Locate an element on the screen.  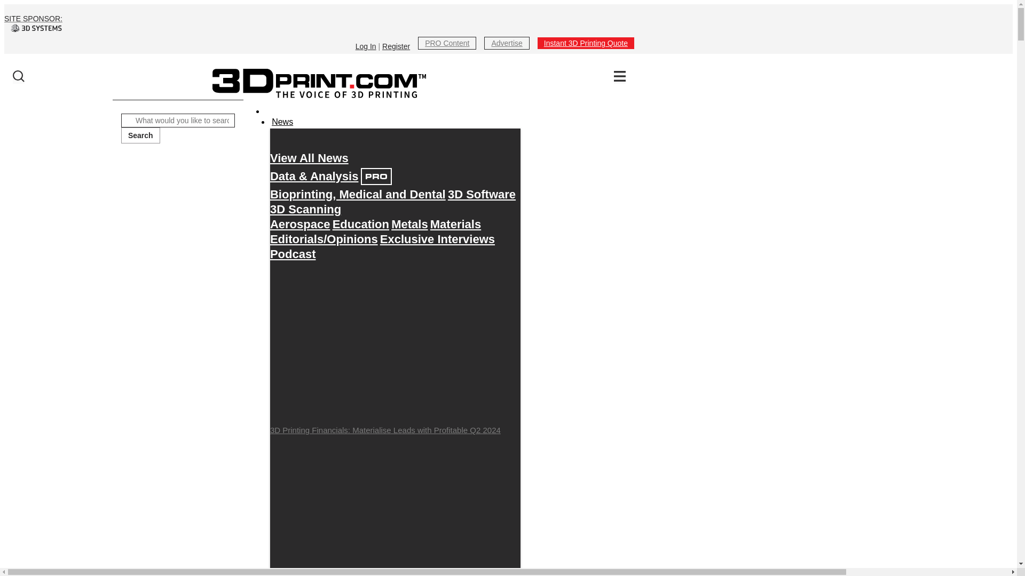
PRO Content is located at coordinates (447, 43).